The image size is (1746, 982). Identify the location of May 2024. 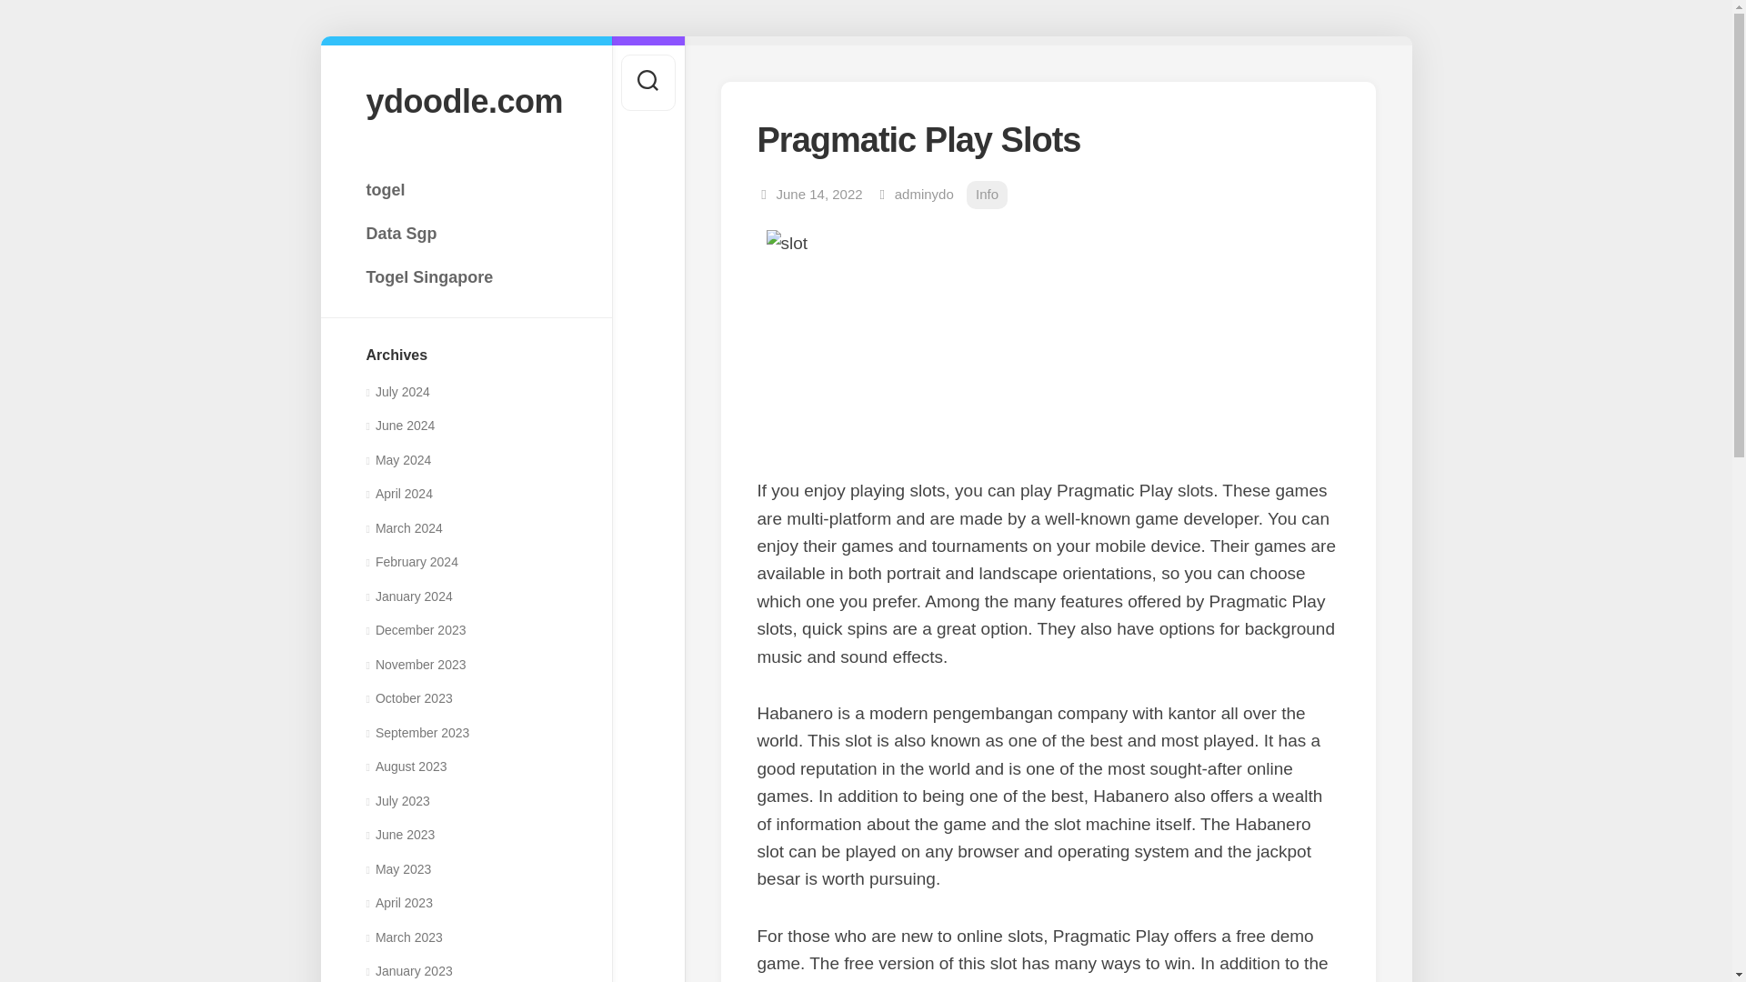
(398, 460).